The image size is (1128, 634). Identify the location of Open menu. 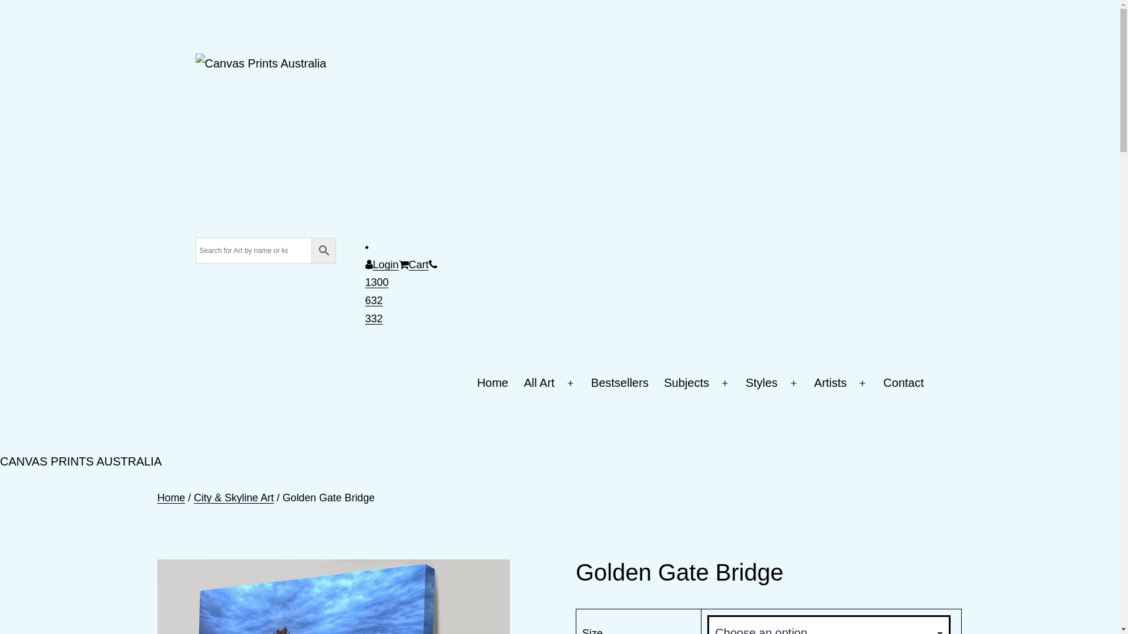
(570, 383).